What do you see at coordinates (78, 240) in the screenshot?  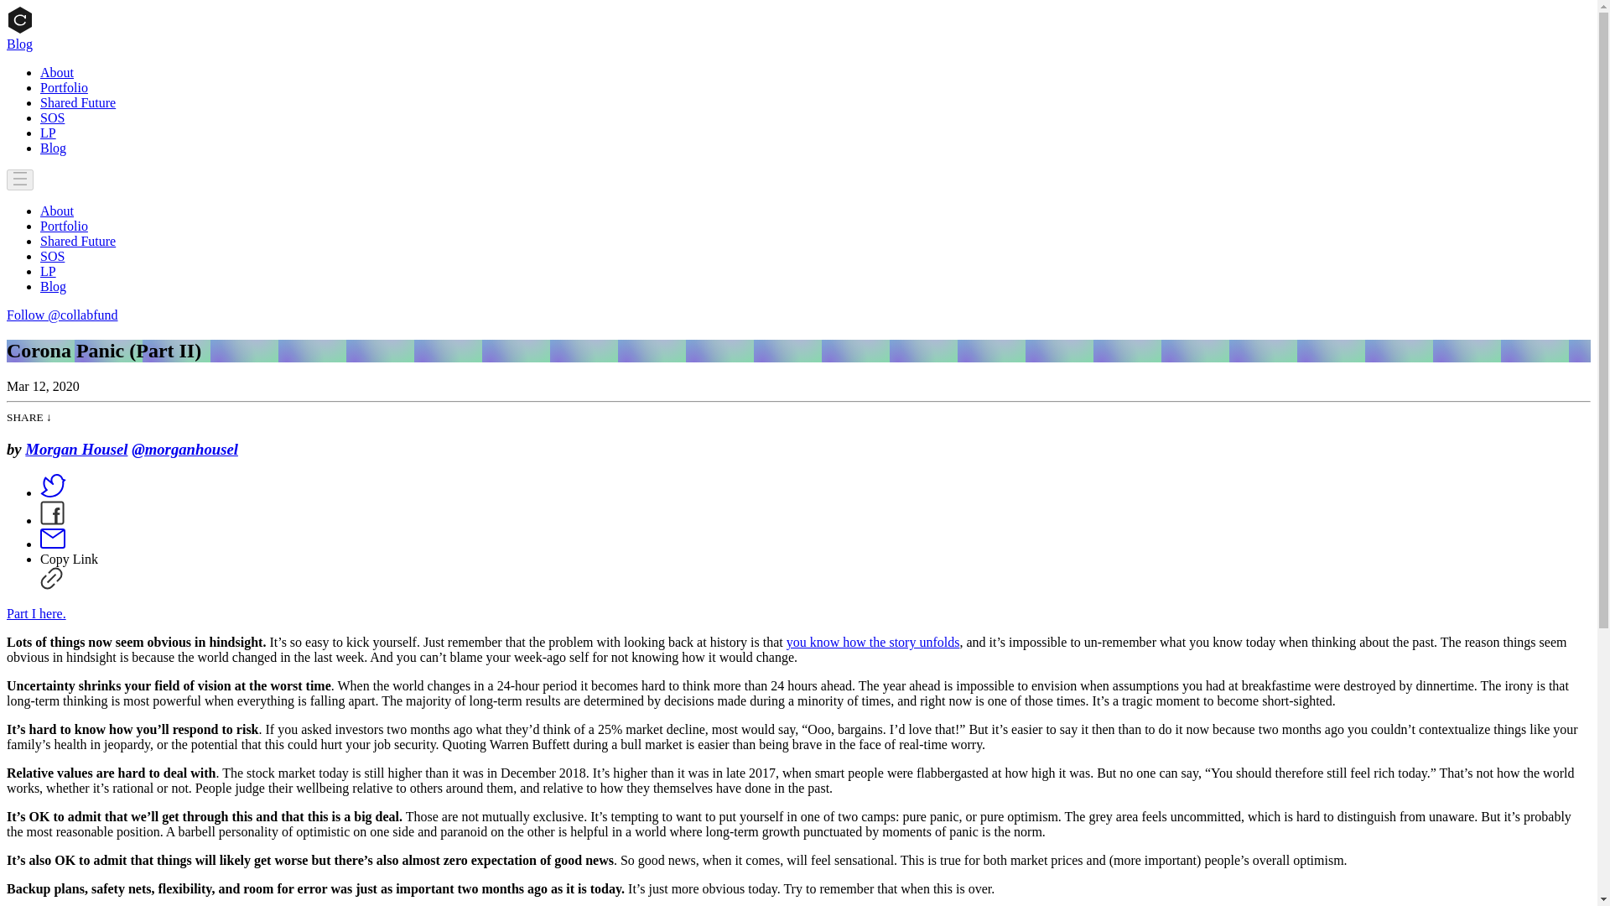 I see `Shared Future` at bounding box center [78, 240].